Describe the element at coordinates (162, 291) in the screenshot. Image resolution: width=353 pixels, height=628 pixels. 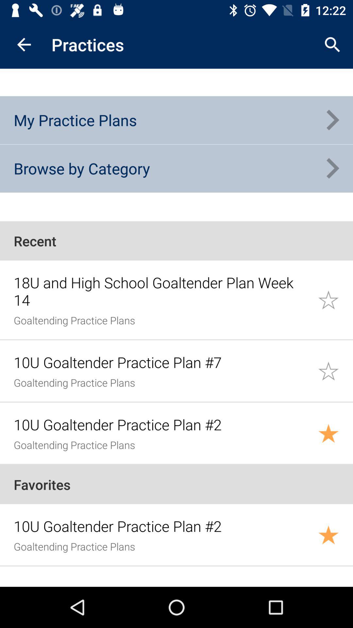
I see `flip to the 18u and high icon` at that location.